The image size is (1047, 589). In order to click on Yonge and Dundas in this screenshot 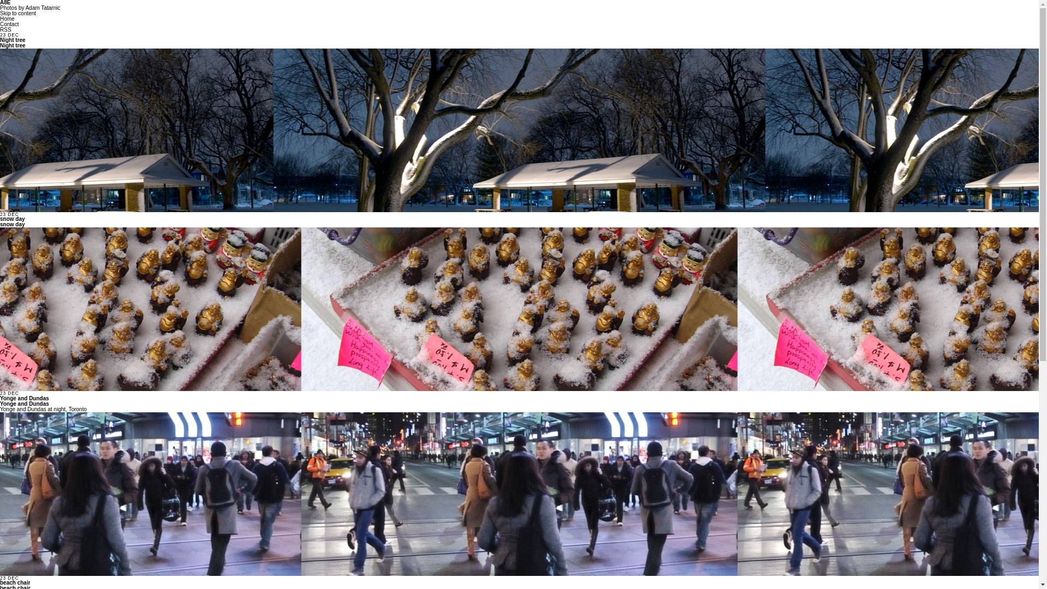, I will do `click(25, 398)`.